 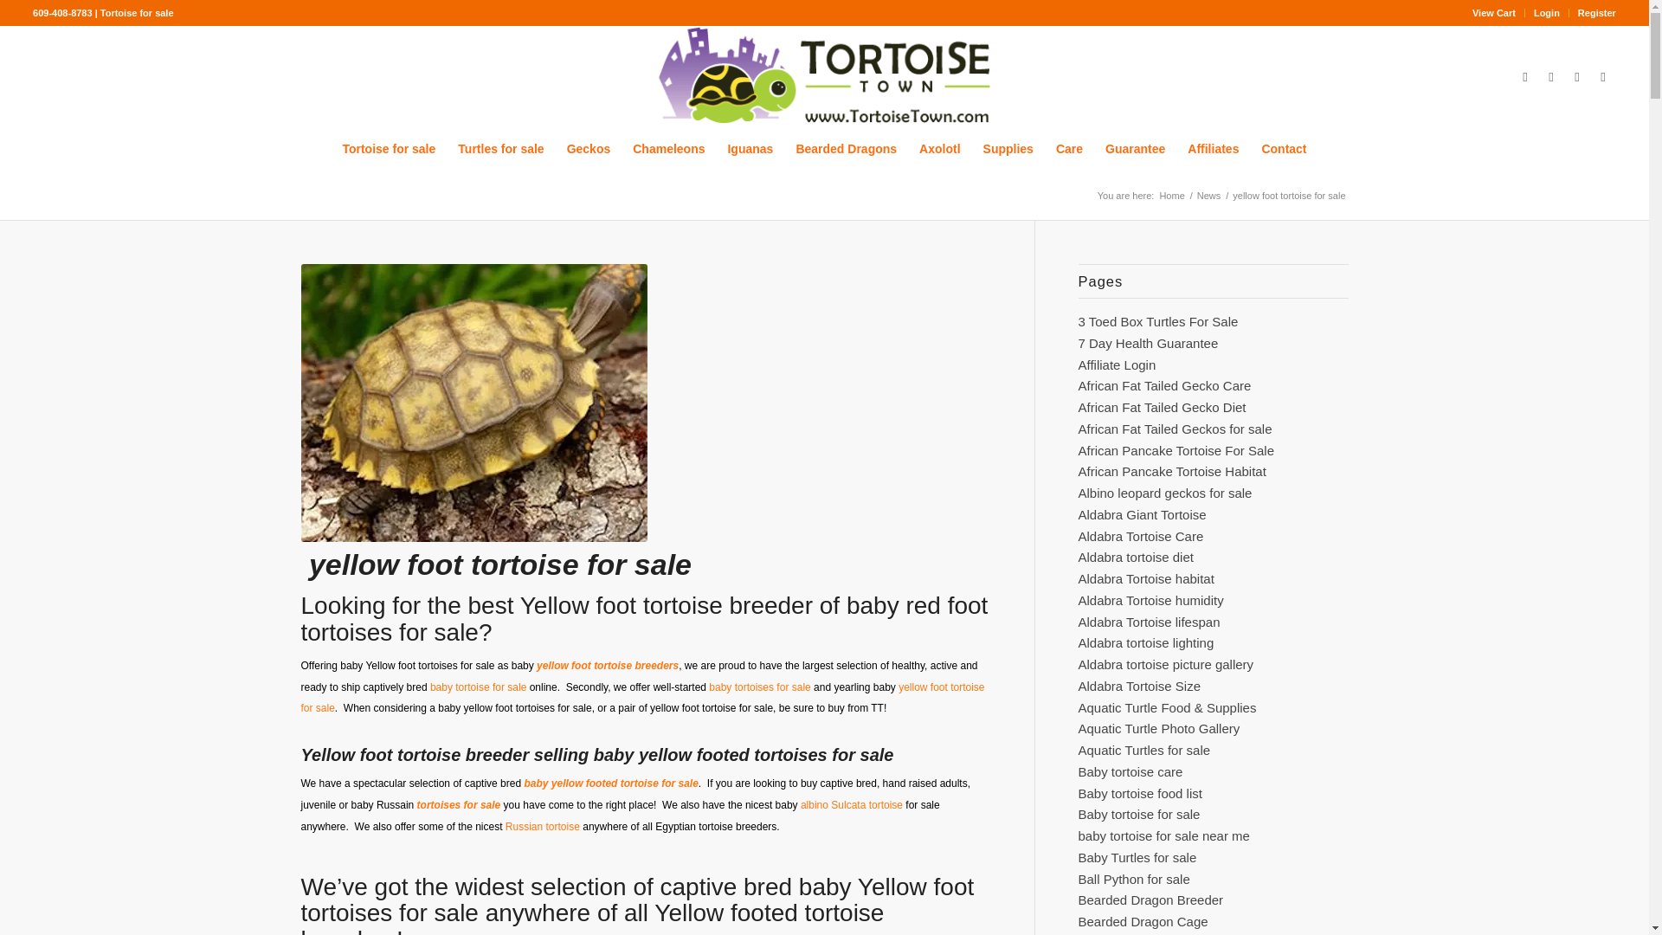 I want to click on Facebook, so click(x=1525, y=76).